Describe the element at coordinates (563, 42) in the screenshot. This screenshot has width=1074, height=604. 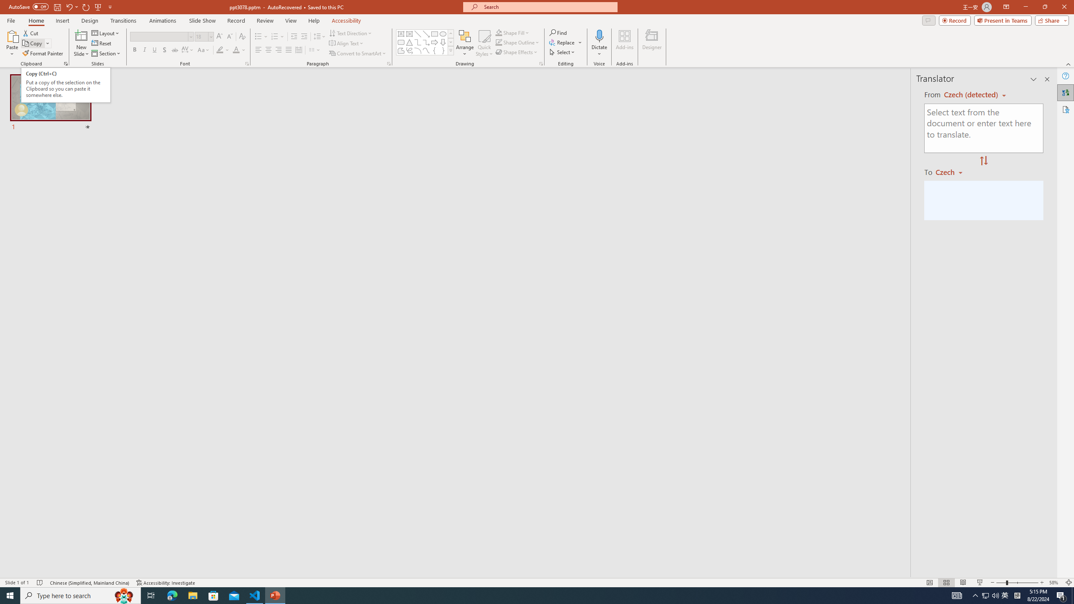
I see `Replace...` at that location.